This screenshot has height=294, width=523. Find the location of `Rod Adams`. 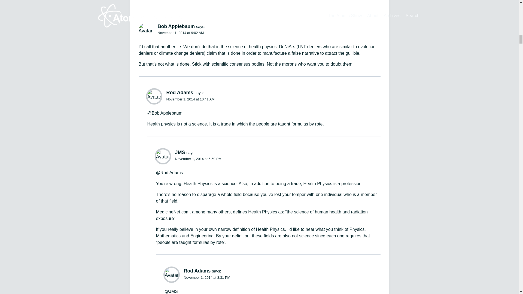

Rod Adams is located at coordinates (180, 93).